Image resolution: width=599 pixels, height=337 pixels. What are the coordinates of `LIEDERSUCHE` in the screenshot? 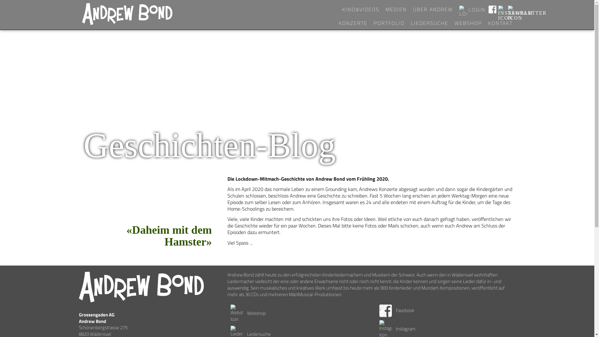 It's located at (429, 23).